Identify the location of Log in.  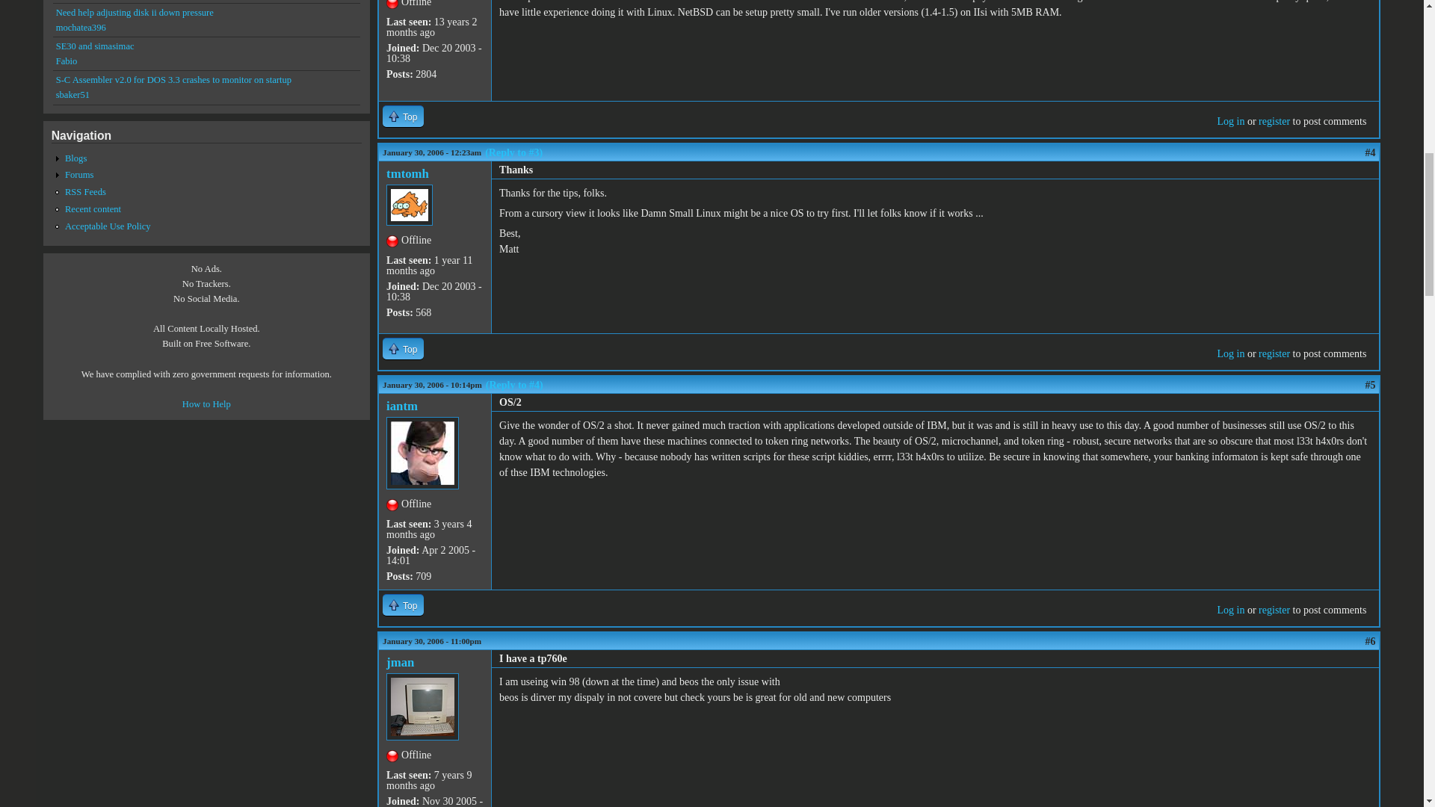
(1230, 353).